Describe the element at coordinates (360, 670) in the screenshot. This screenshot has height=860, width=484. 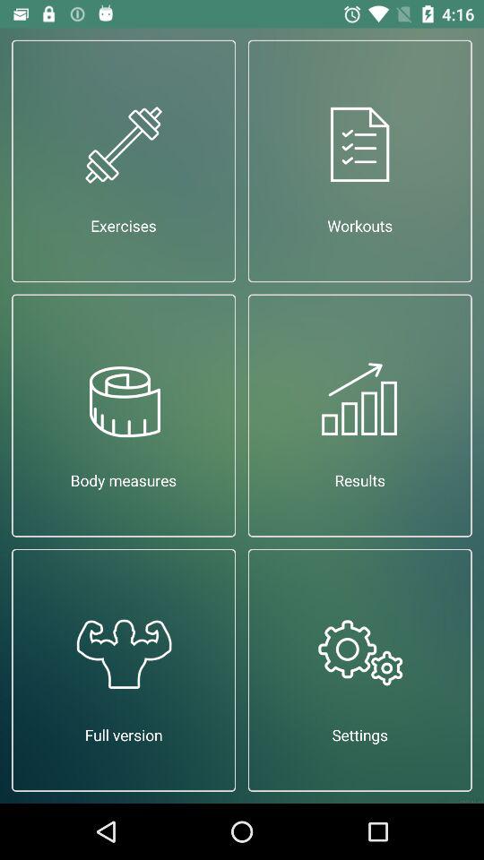
I see `flip until the settings` at that location.